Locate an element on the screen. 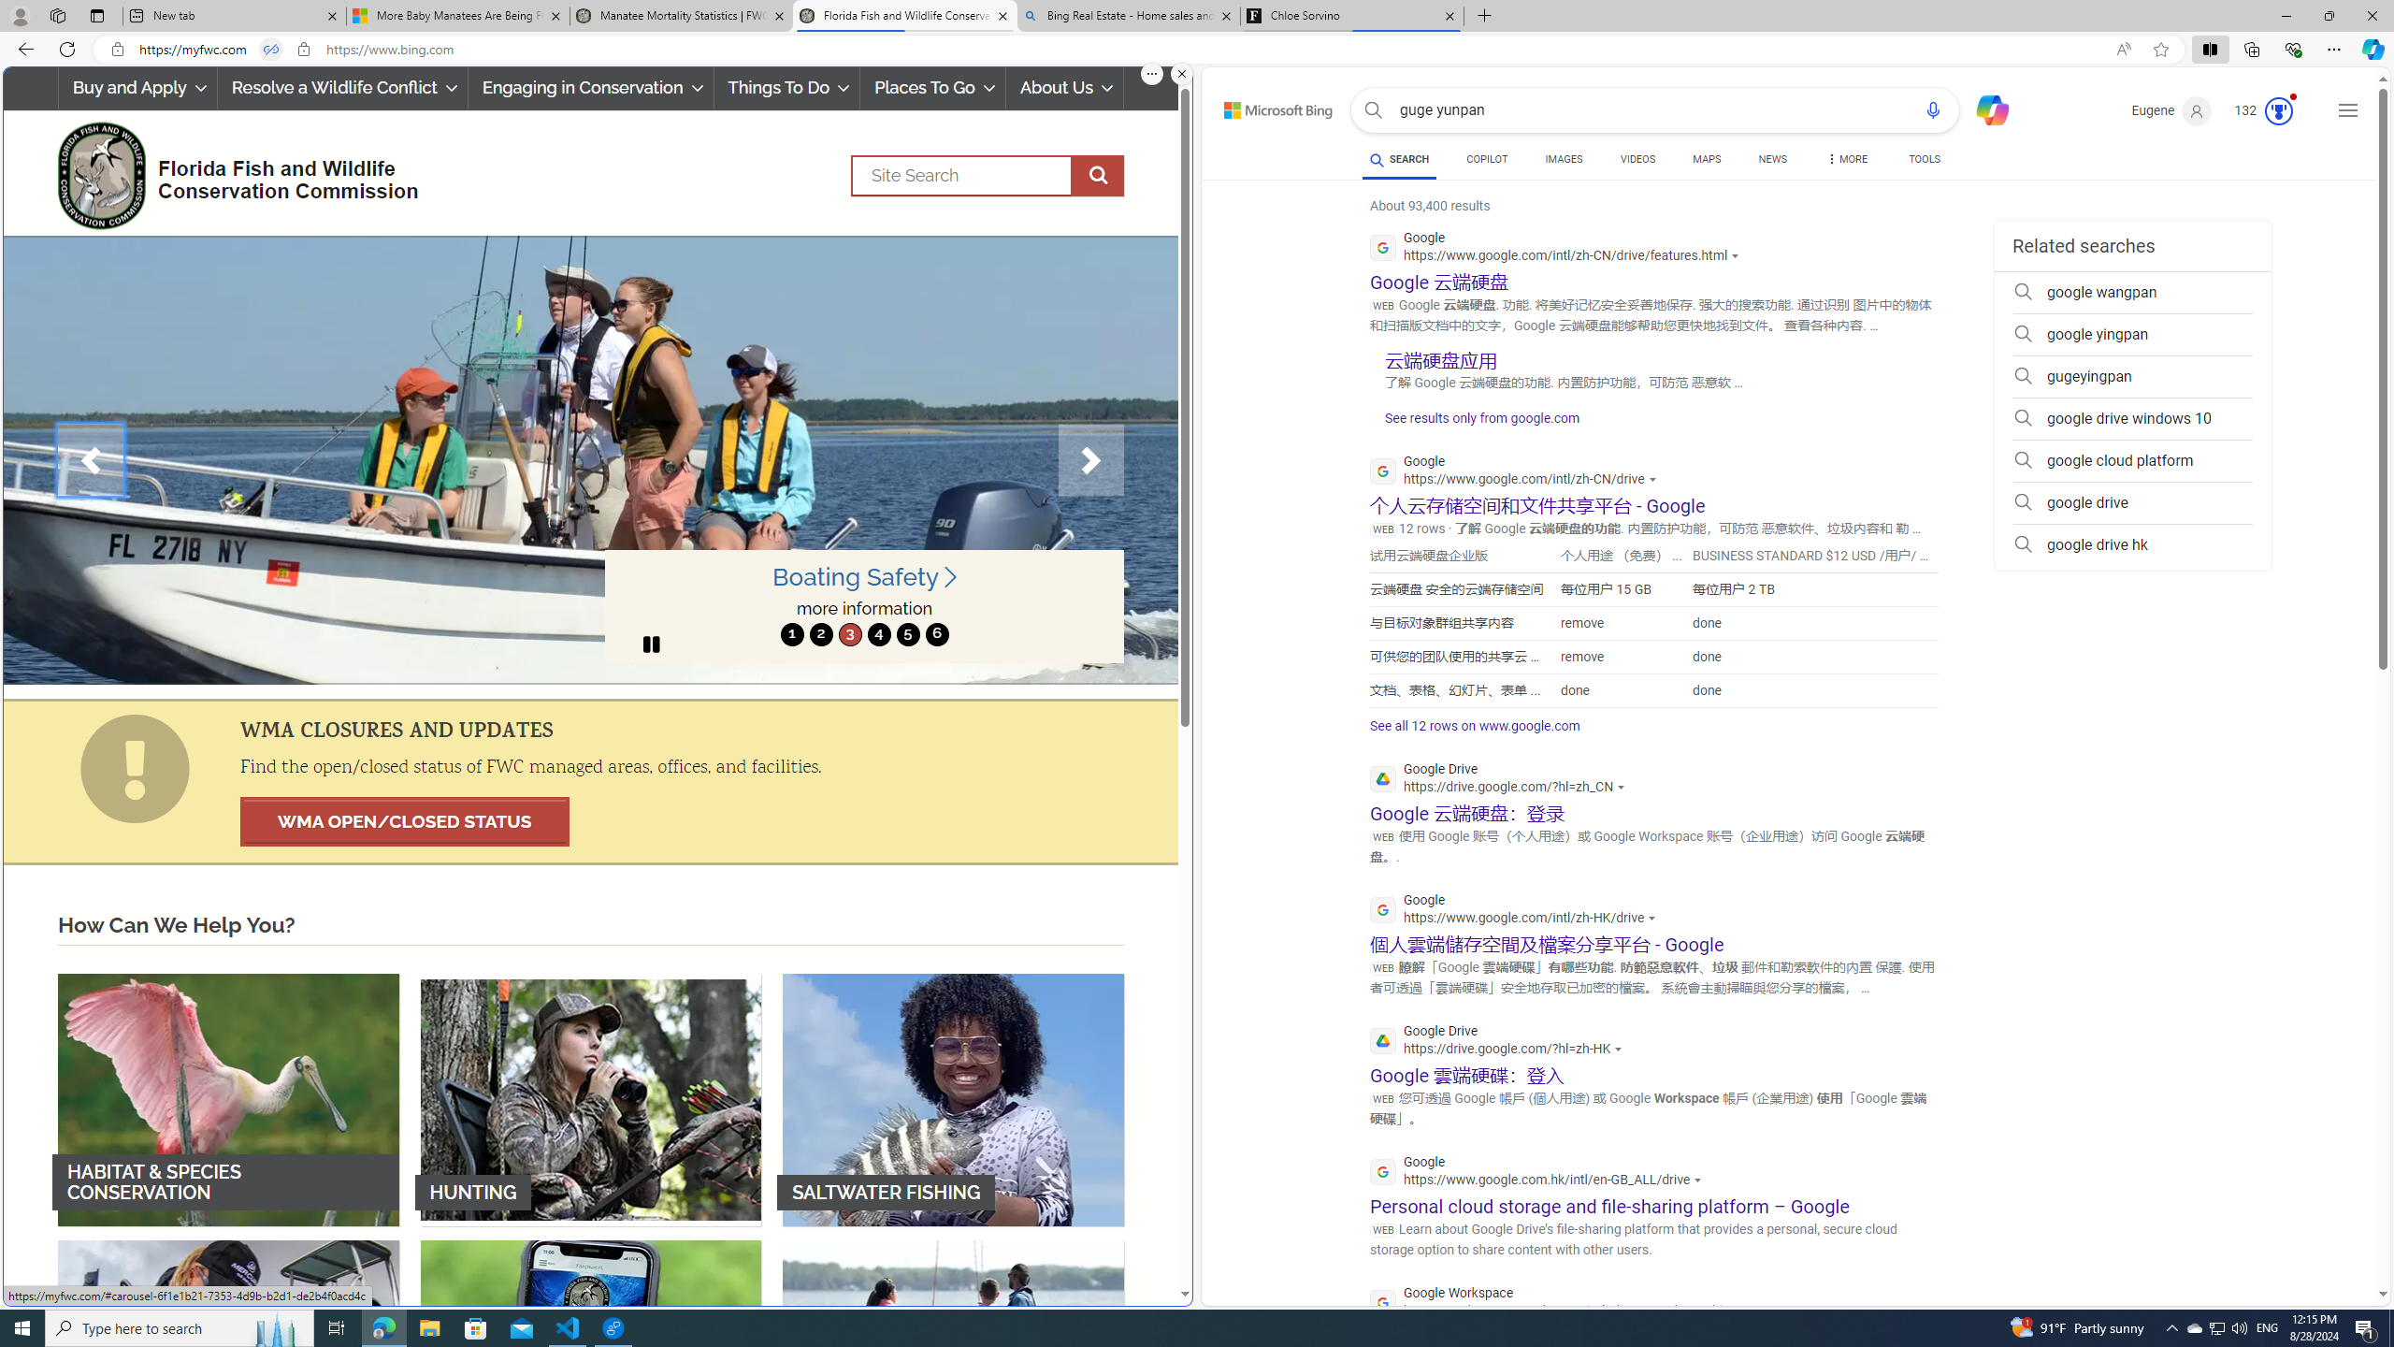 This screenshot has width=2394, height=1347. Add this page to favorites (Ctrl+D) is located at coordinates (2162, 50).